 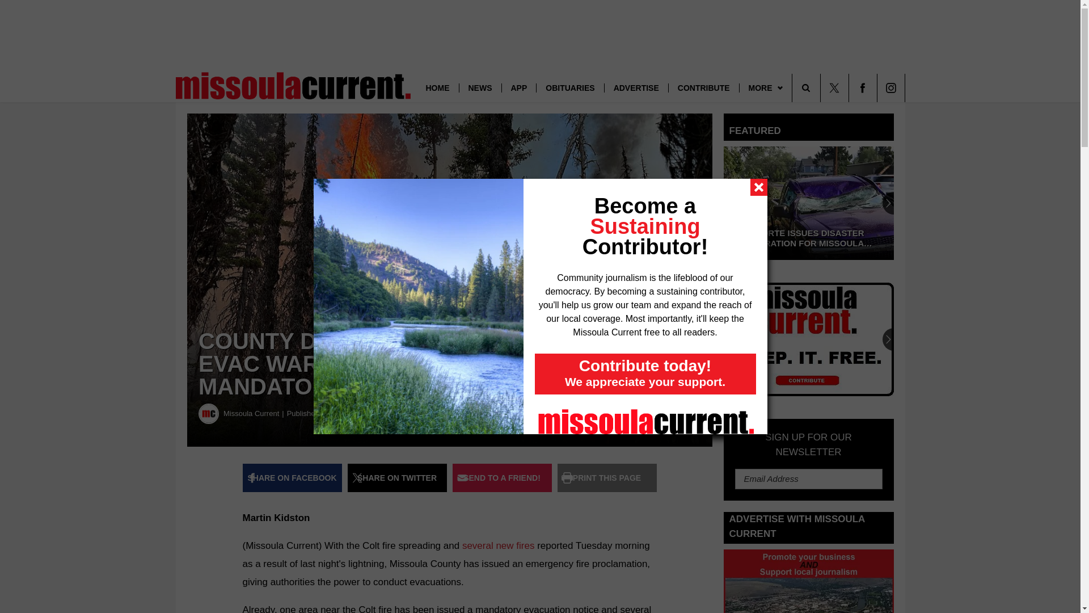 I want to click on Share on Facebook, so click(x=292, y=478).